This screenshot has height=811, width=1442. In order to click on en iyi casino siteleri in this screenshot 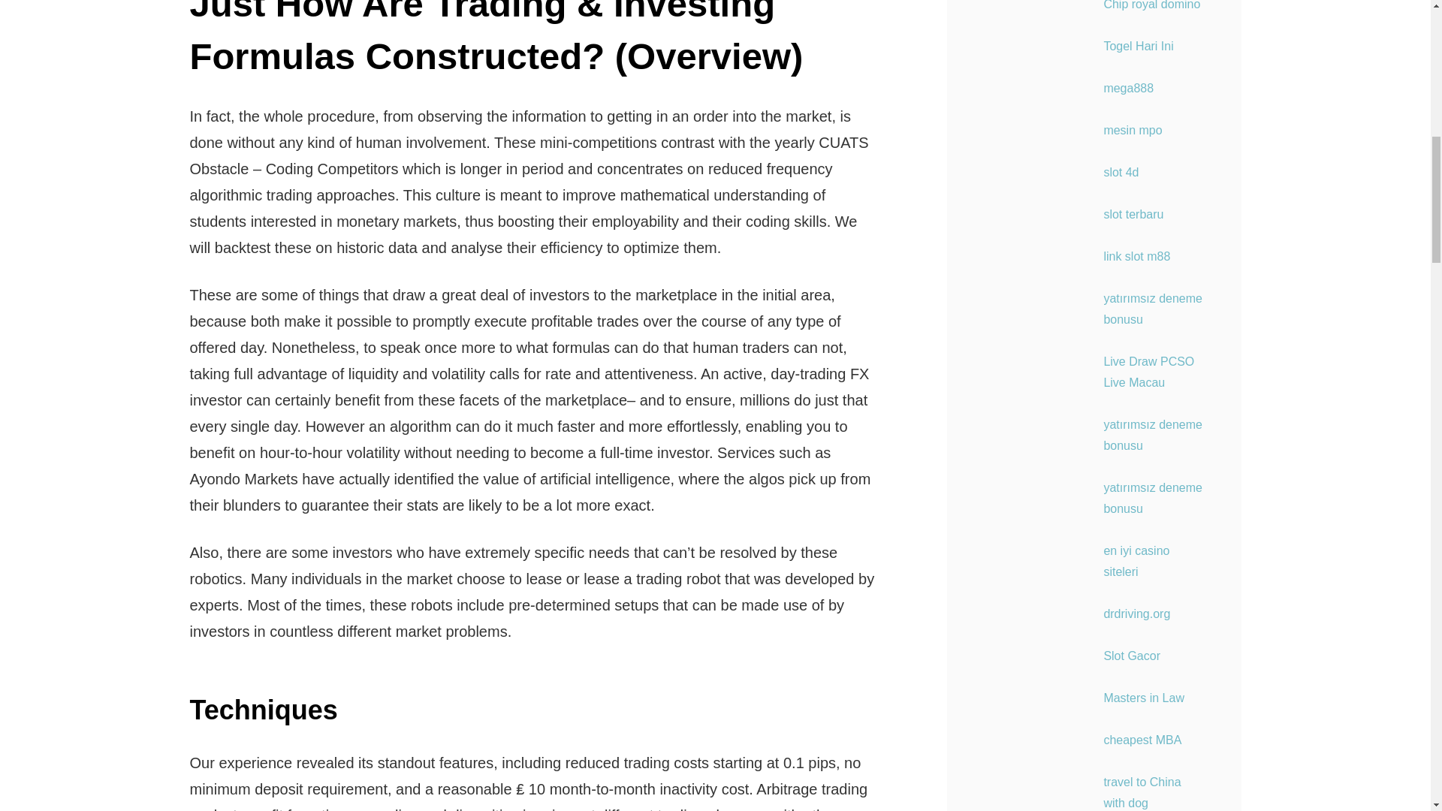, I will do `click(1136, 561)`.